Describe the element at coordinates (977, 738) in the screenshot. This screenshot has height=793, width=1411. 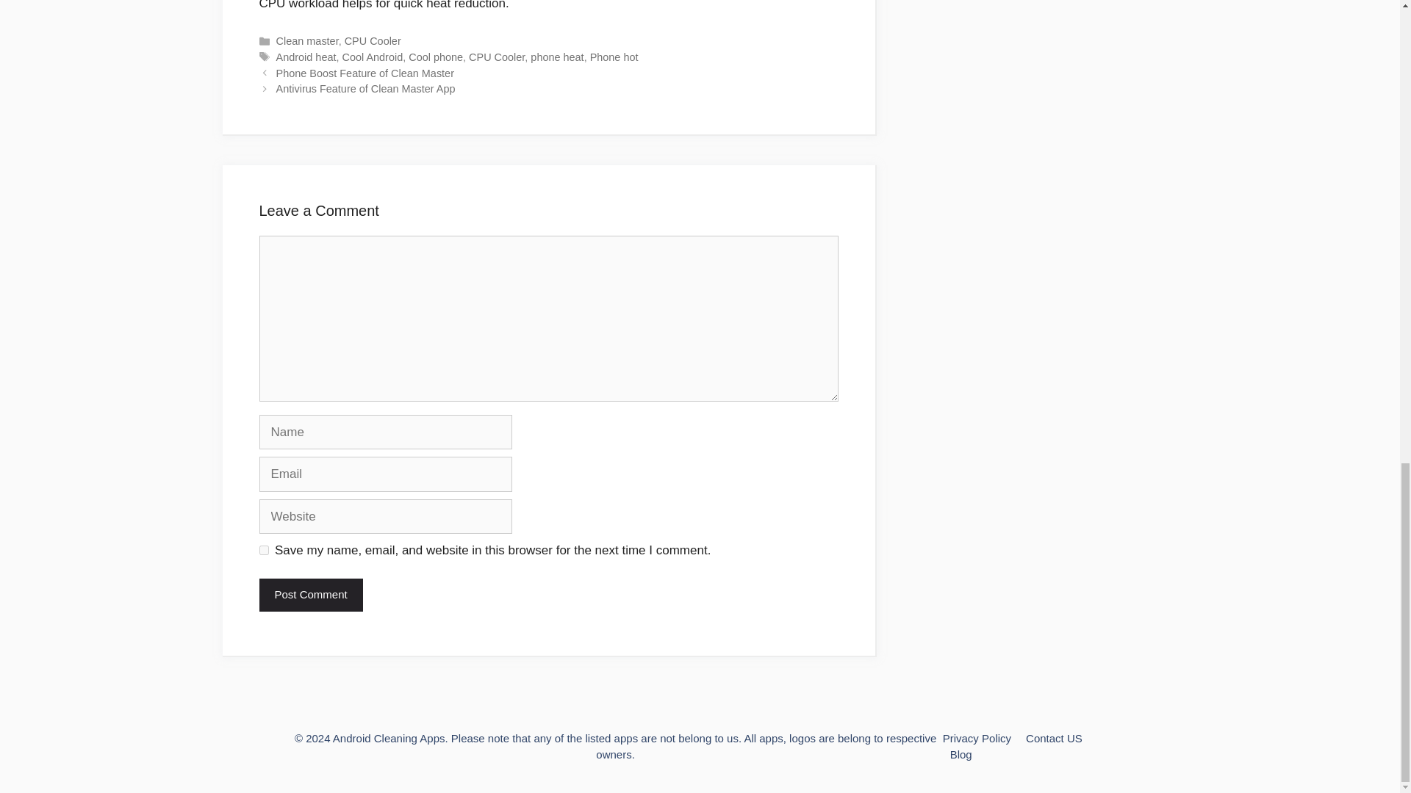
I see `Privacy Policy` at that location.